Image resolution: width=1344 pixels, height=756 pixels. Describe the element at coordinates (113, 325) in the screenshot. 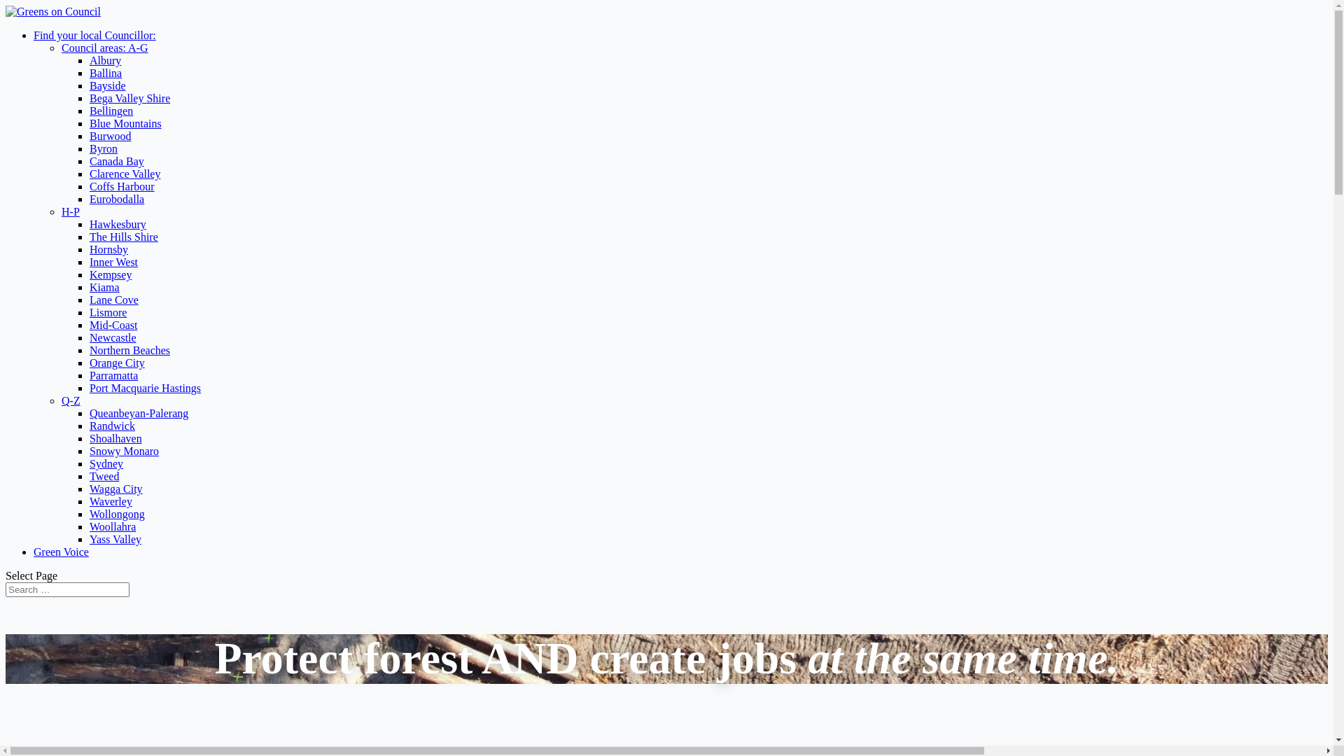

I see `Mid-Coast` at that location.